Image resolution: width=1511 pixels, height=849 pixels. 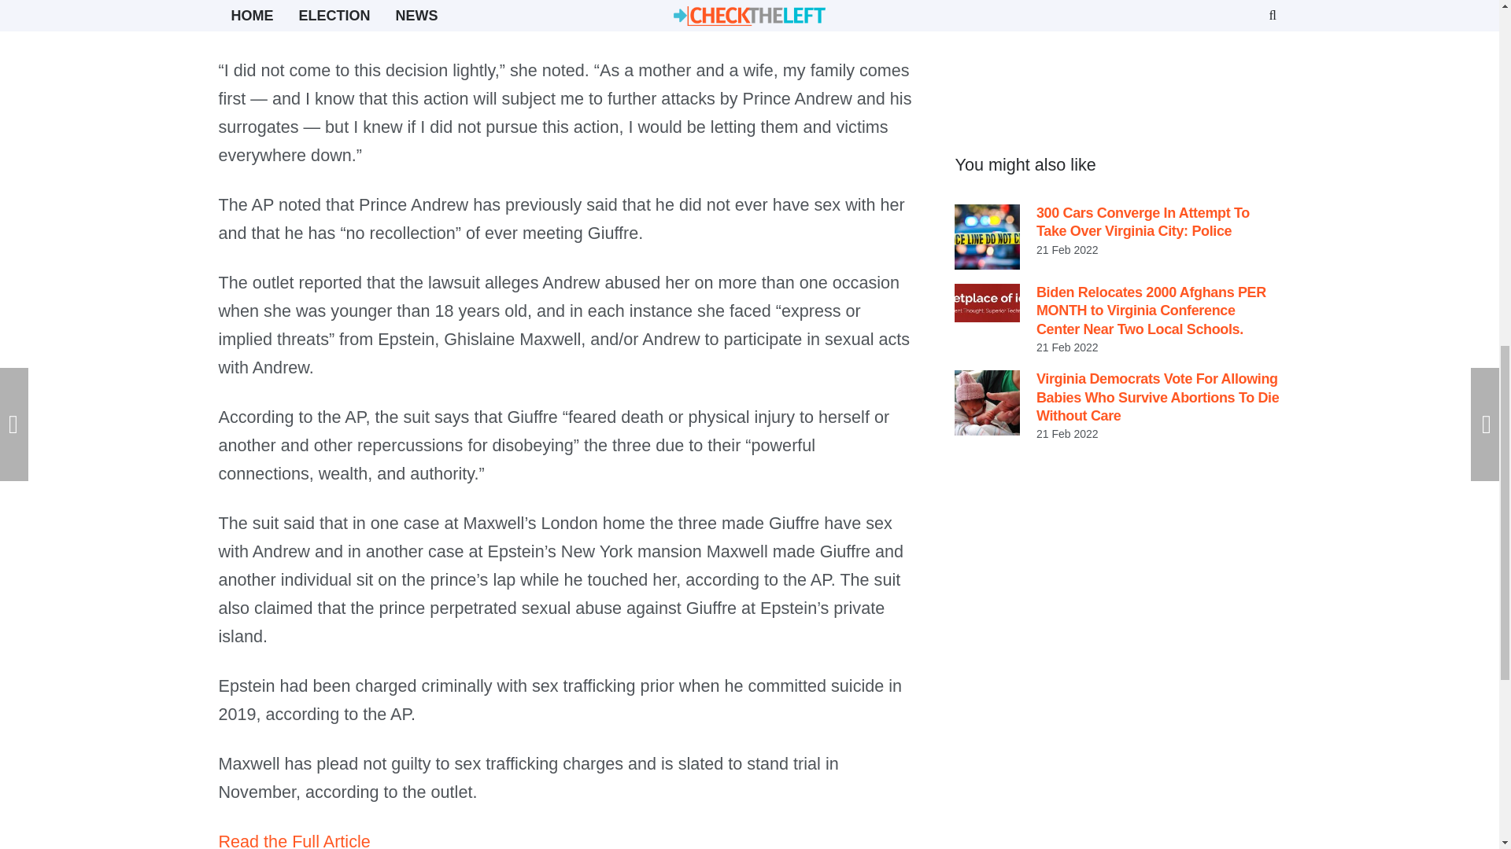 What do you see at coordinates (294, 840) in the screenshot?
I see `Read the Full Article` at bounding box center [294, 840].